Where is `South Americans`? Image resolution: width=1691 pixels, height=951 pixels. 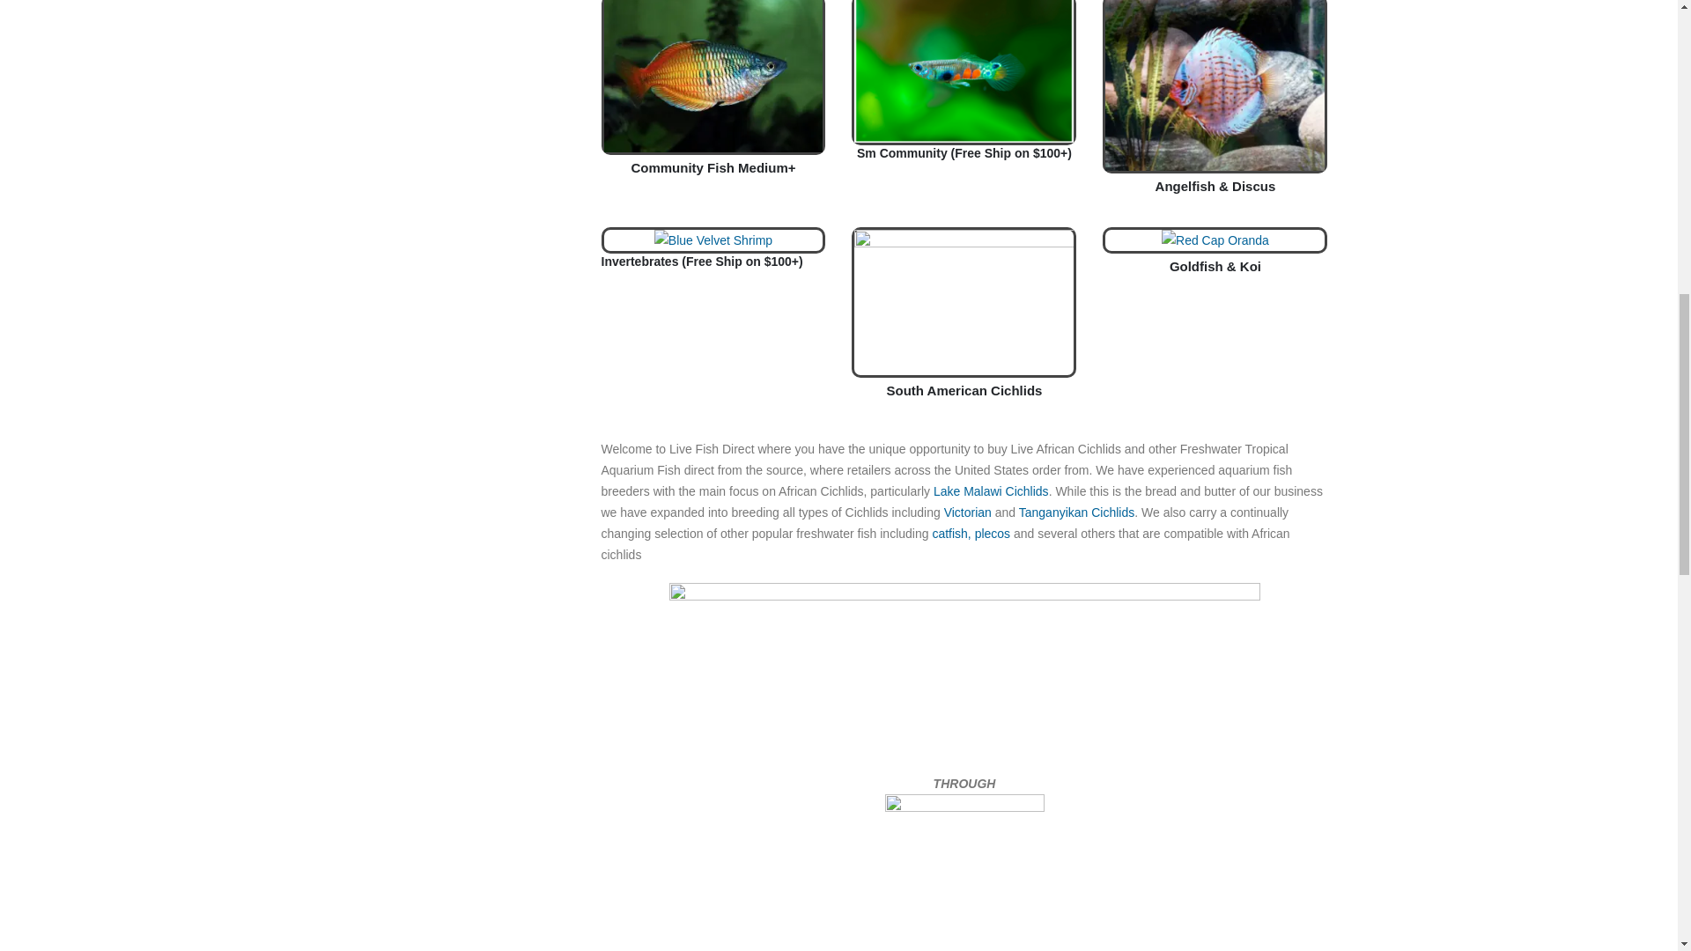 South Americans is located at coordinates (964, 301).